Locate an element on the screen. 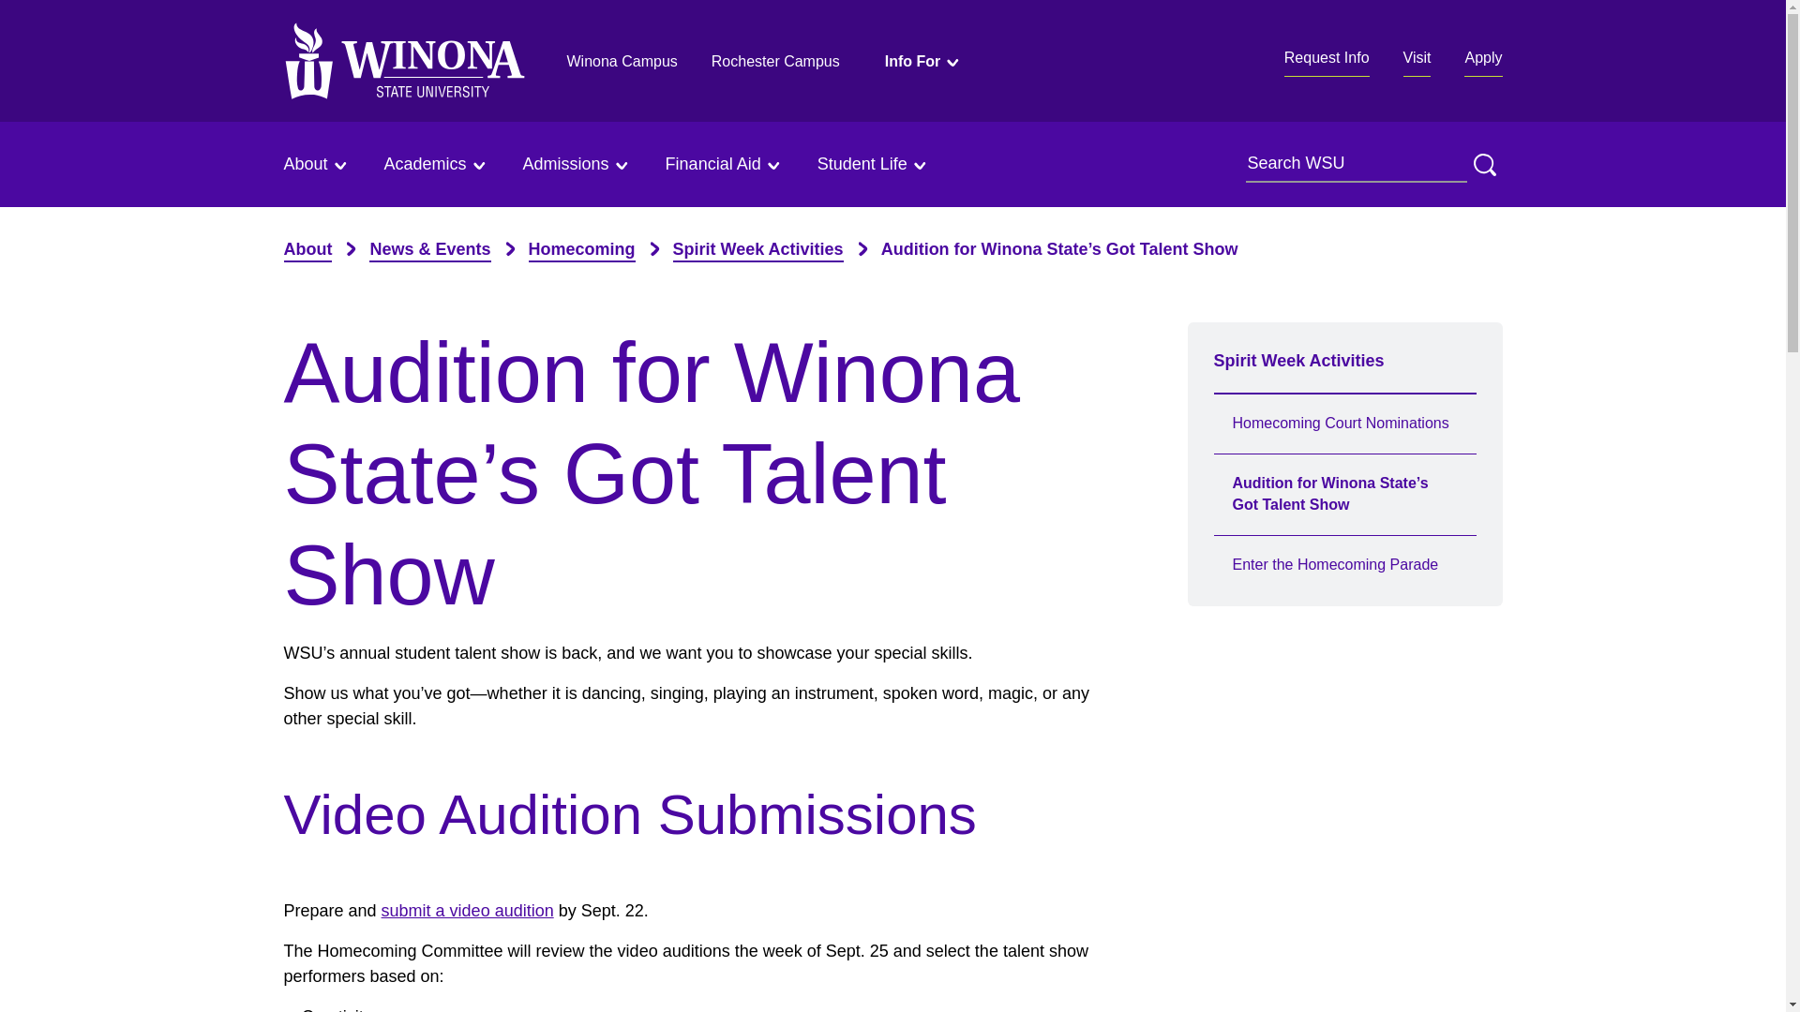  Visit is located at coordinates (1417, 62).